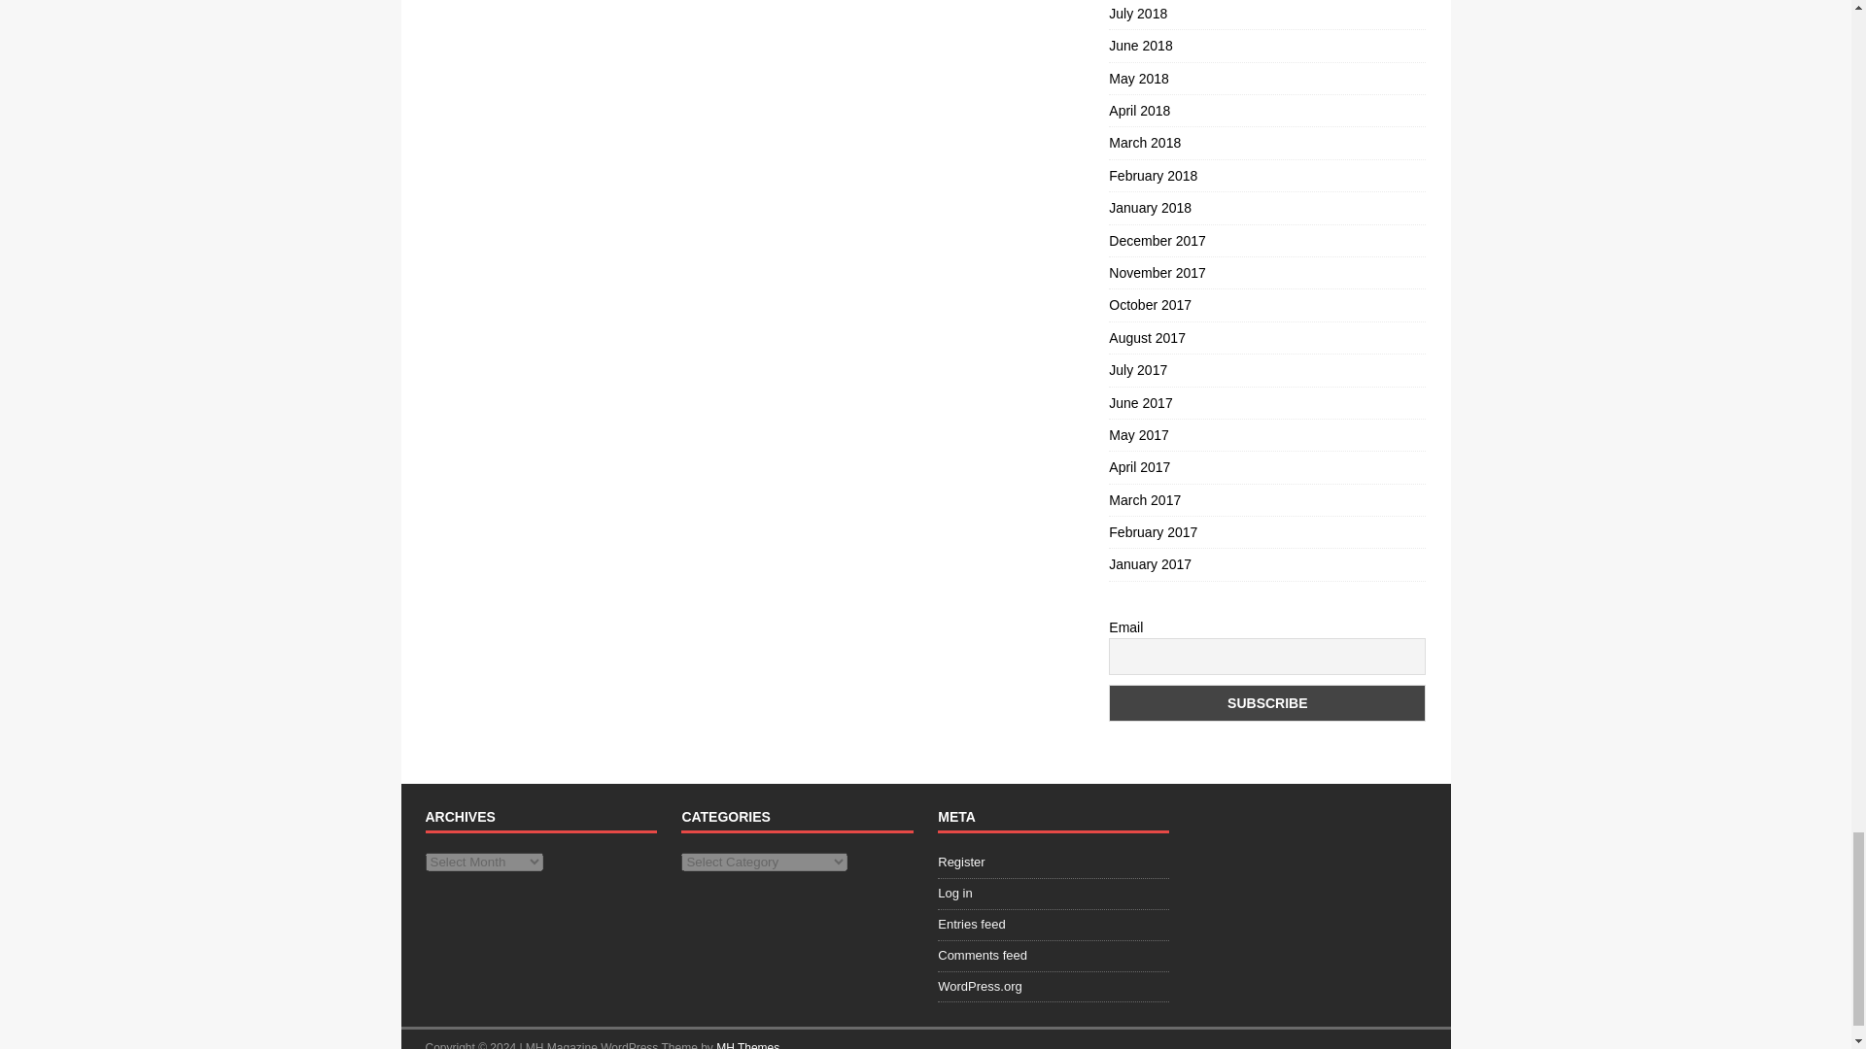 The height and width of the screenshot is (1049, 1866). Describe the element at coordinates (1266, 703) in the screenshot. I see `Subscribe` at that location.